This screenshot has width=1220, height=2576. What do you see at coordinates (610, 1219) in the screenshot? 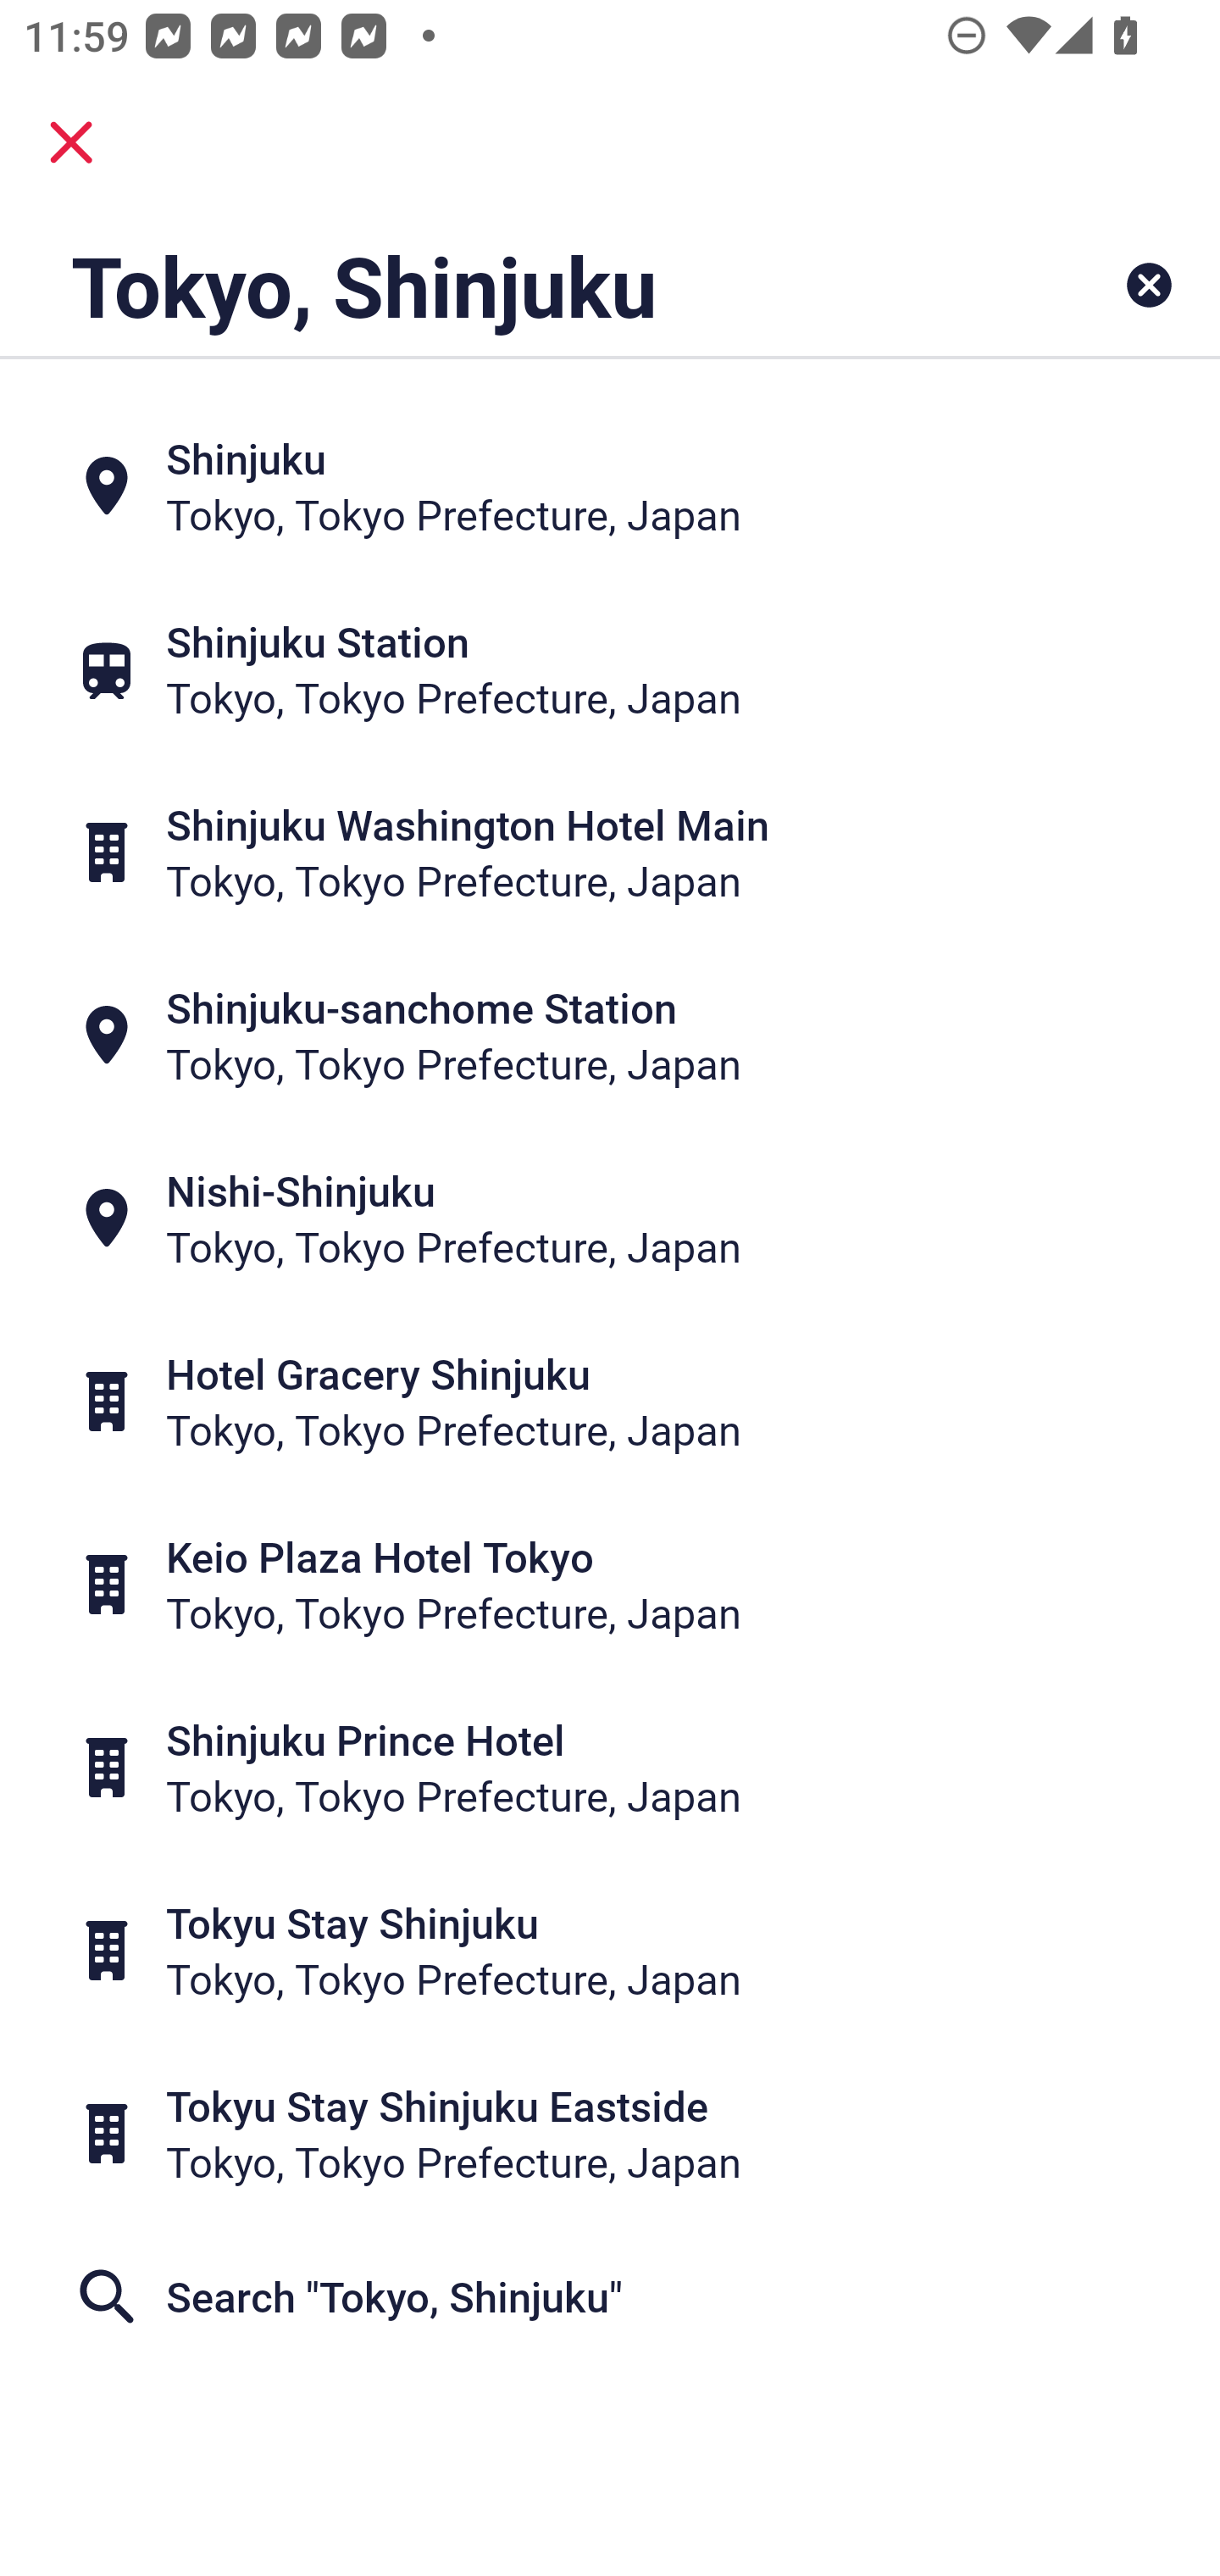
I see `Nishi-Shinjuku Tokyo, Tokyo Prefecture, Japan` at bounding box center [610, 1219].